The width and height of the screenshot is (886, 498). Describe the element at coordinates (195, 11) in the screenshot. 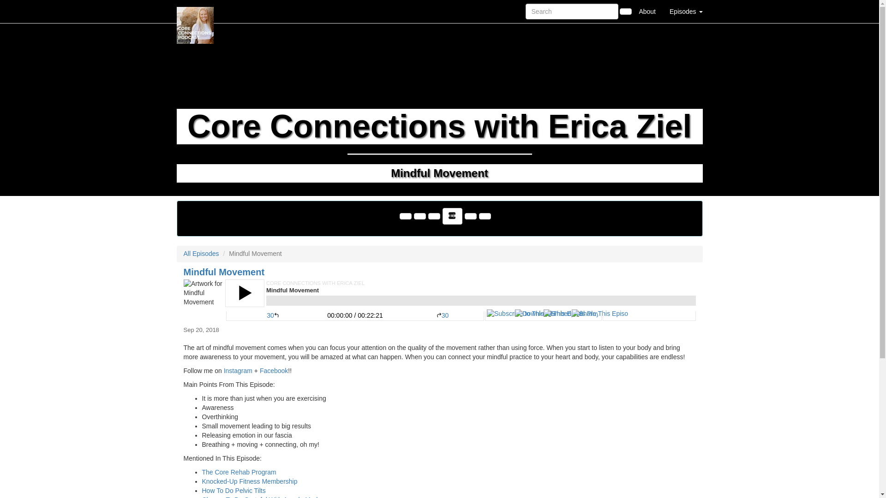

I see `Home Page` at that location.